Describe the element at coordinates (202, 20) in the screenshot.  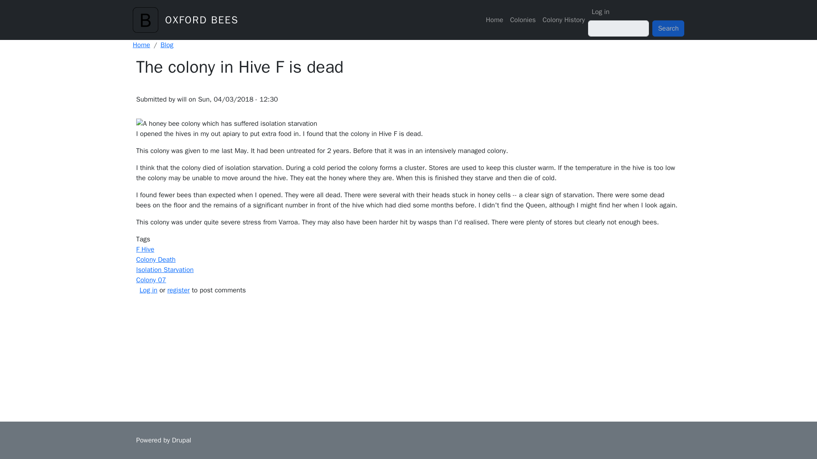
I see `Home` at that location.